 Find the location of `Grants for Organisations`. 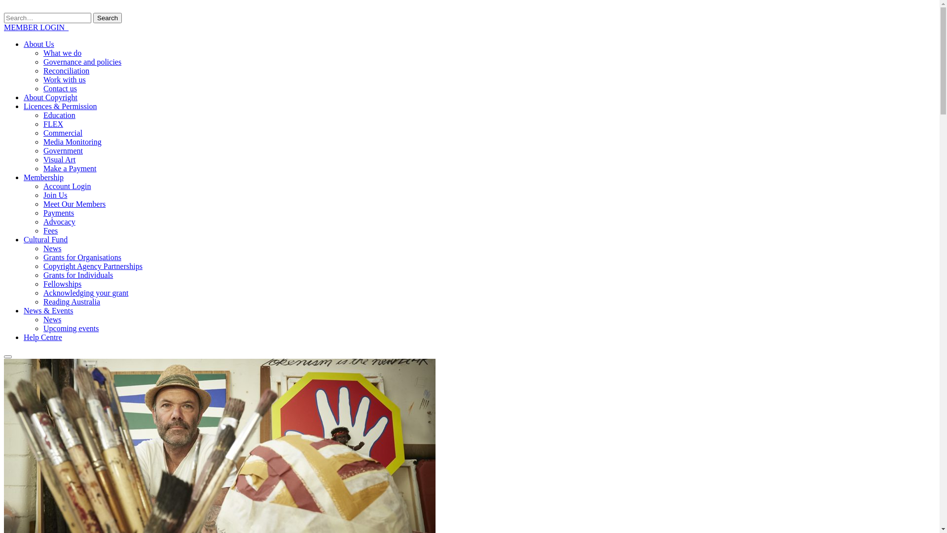

Grants for Organisations is located at coordinates (82, 258).